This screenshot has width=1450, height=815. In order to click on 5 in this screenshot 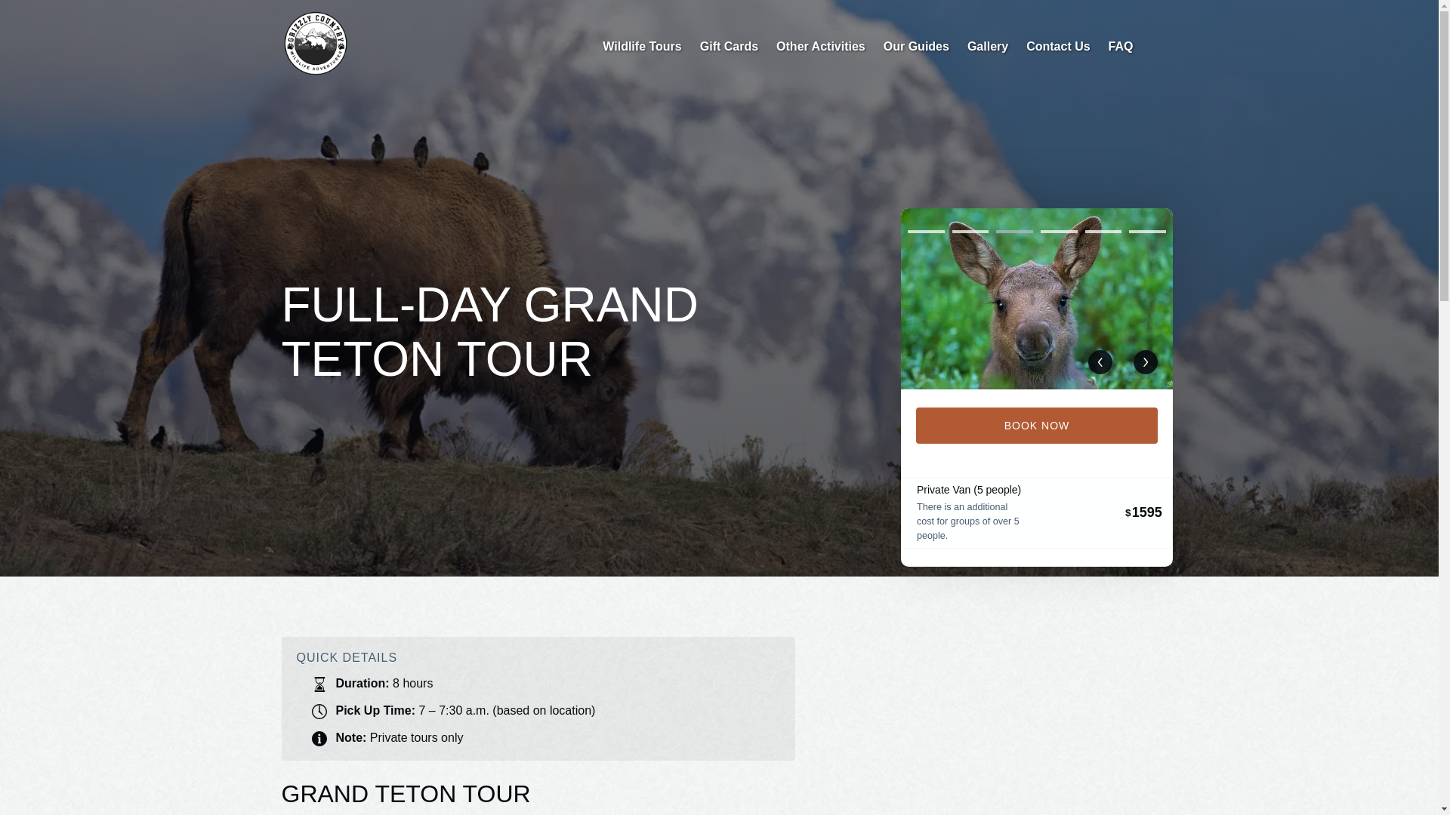, I will do `click(1103, 231)`.